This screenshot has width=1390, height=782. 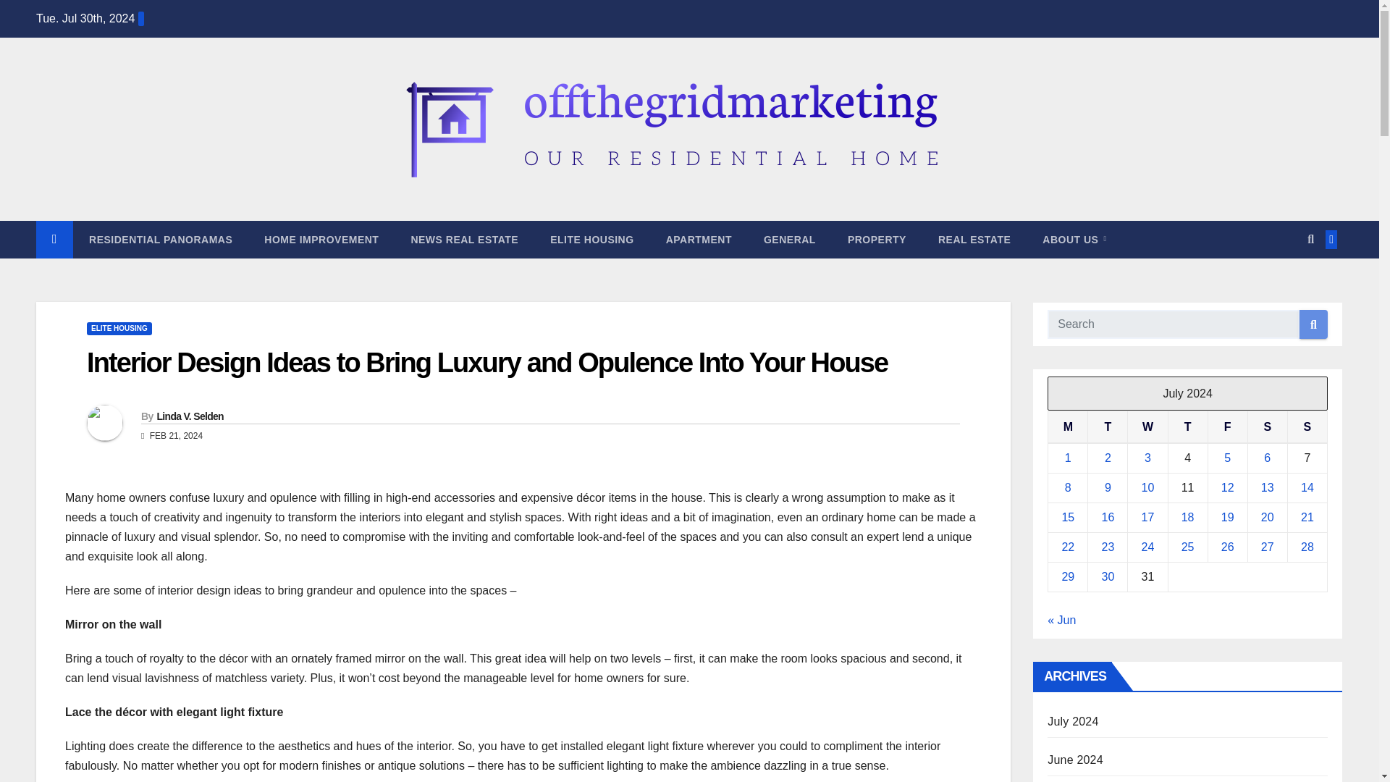 What do you see at coordinates (1074, 239) in the screenshot?
I see `About Us` at bounding box center [1074, 239].